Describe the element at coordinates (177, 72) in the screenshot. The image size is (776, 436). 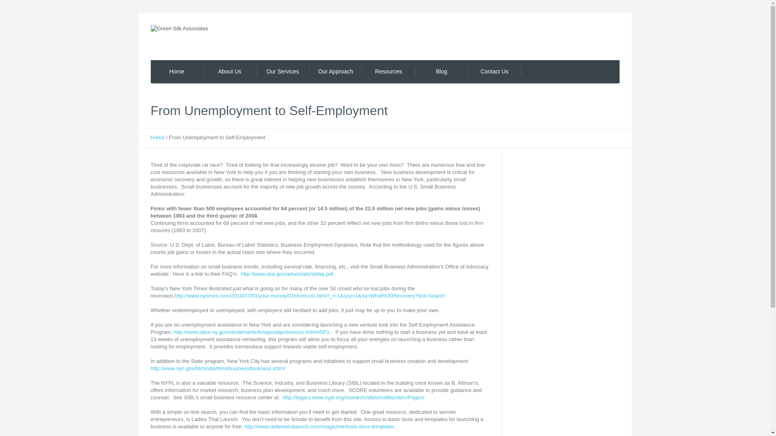
I see `Home` at that location.